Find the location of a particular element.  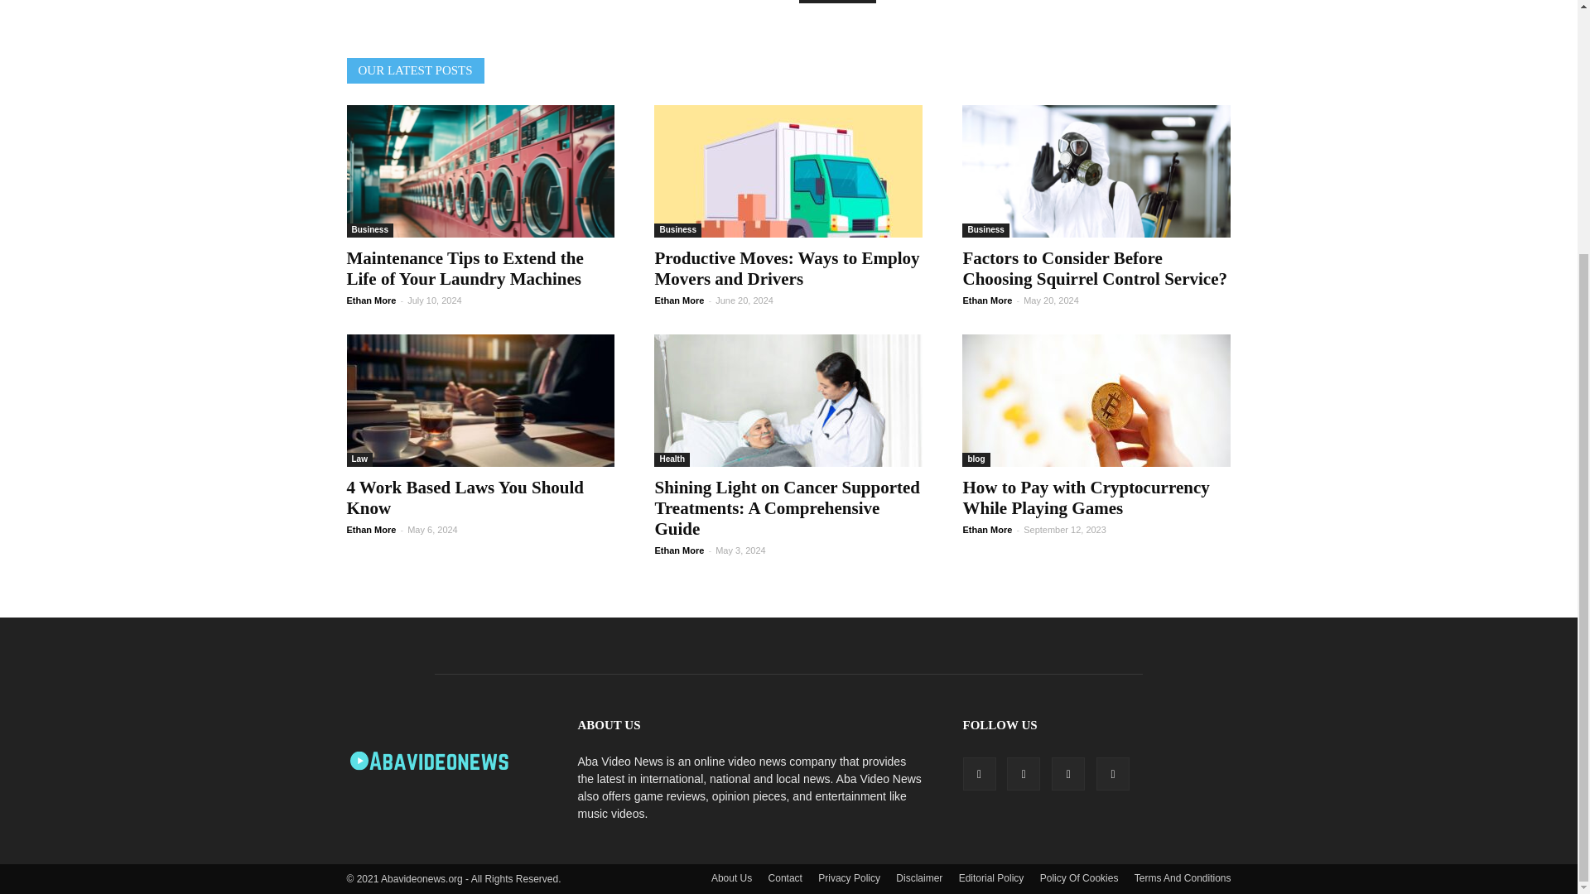

HOMEPAGE is located at coordinates (837, 2).